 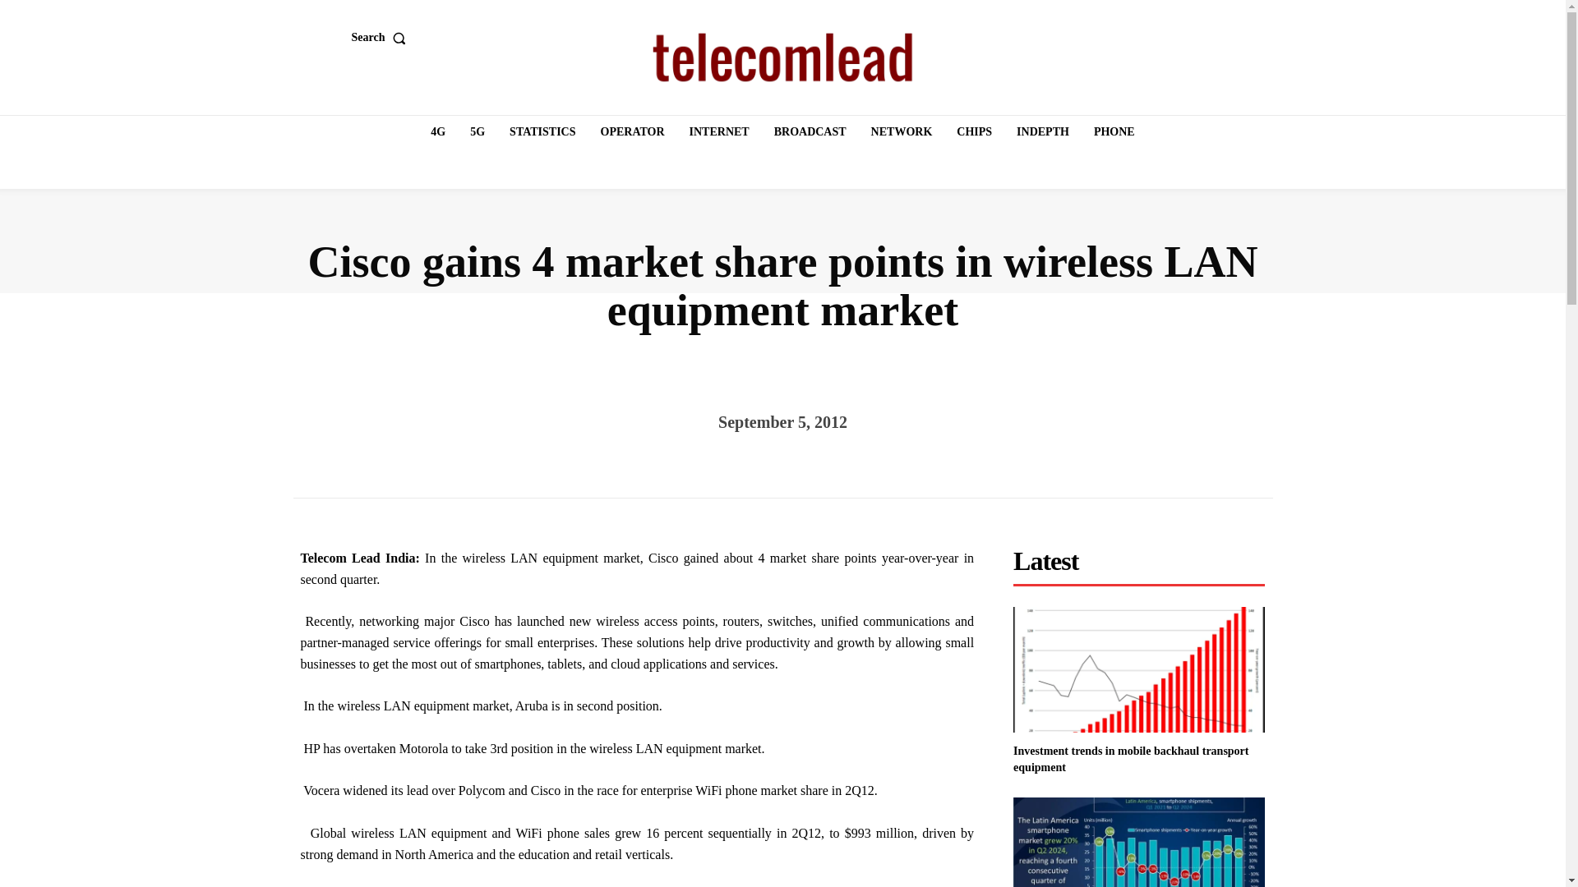 What do you see at coordinates (1139, 669) in the screenshot?
I see `Investment trends in mobile backhaul transport equipment` at bounding box center [1139, 669].